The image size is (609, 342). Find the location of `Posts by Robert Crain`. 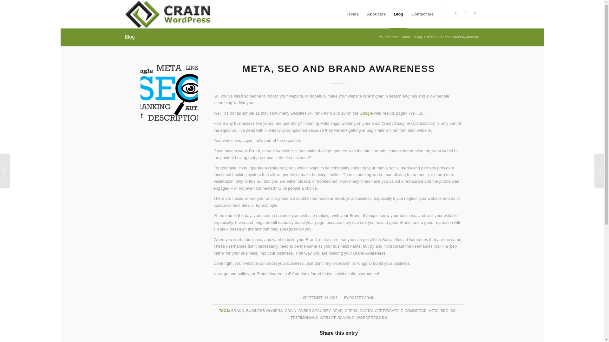

Posts by Robert Crain is located at coordinates (362, 298).